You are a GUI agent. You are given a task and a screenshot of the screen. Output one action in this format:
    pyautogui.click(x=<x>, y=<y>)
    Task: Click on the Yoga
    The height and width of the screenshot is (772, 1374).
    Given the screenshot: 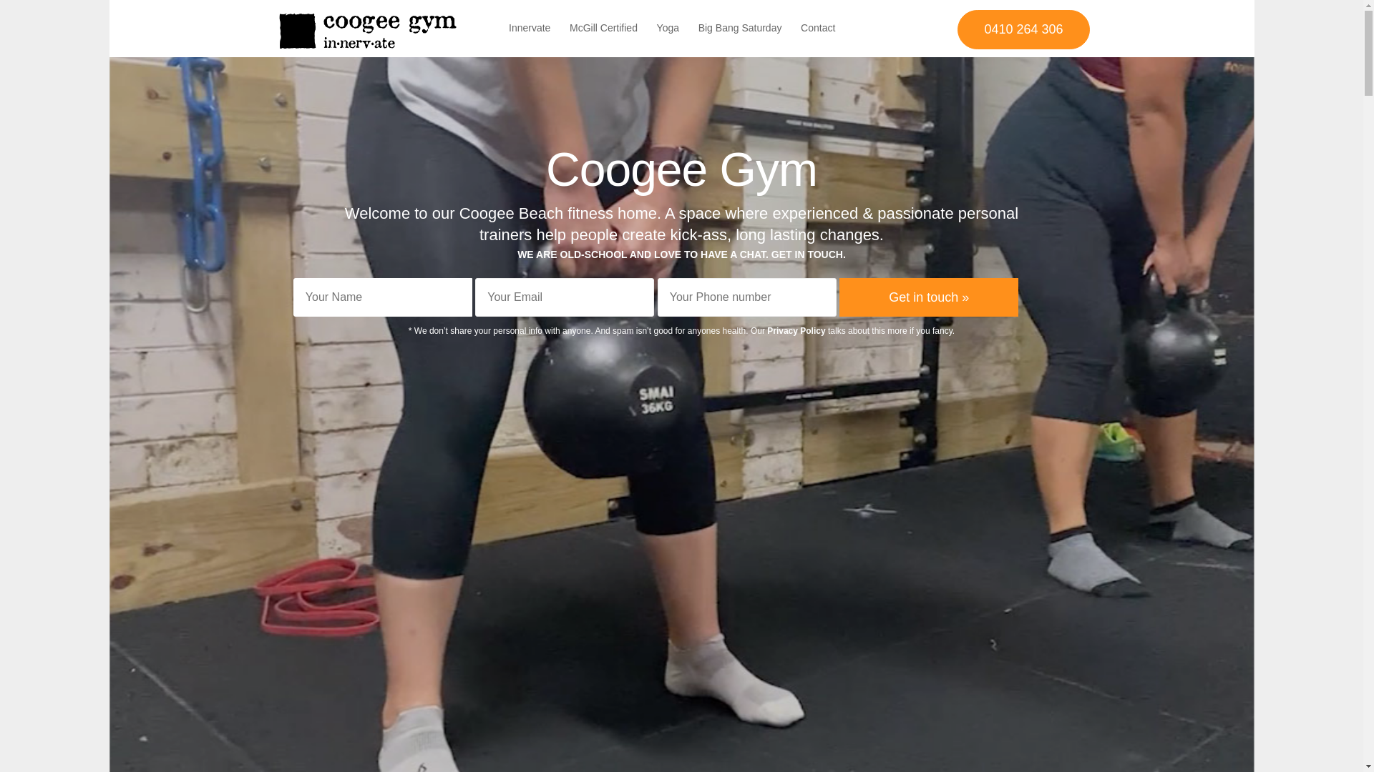 What is the action you would take?
    pyautogui.click(x=668, y=28)
    